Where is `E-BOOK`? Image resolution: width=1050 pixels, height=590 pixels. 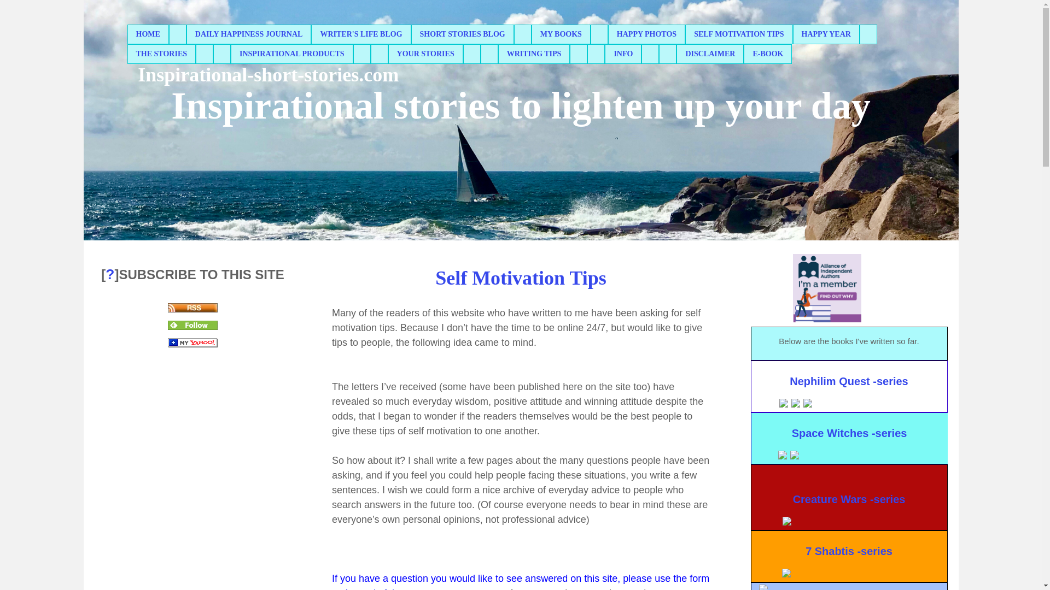 E-BOOK is located at coordinates (768, 54).